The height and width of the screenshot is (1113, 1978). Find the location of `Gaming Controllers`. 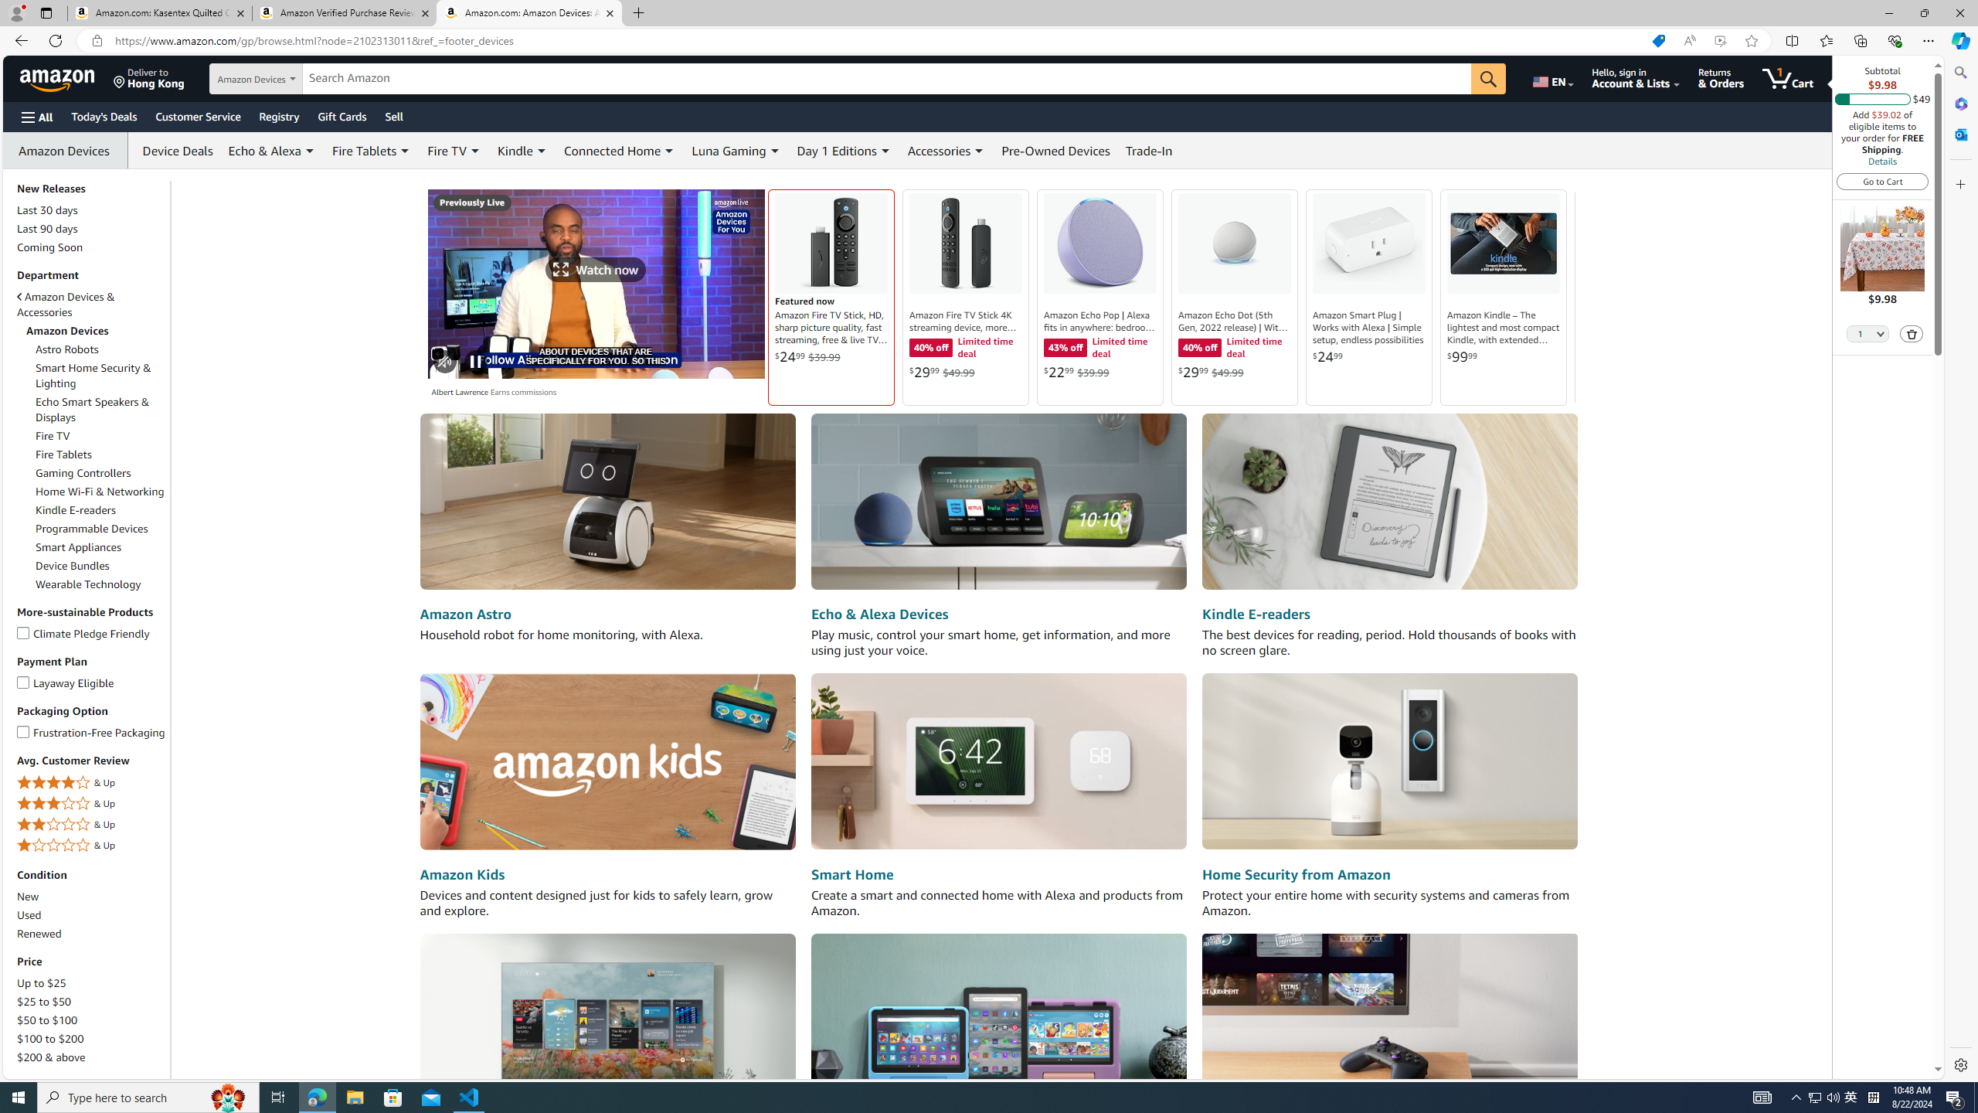

Gaming Controllers is located at coordinates (83, 473).